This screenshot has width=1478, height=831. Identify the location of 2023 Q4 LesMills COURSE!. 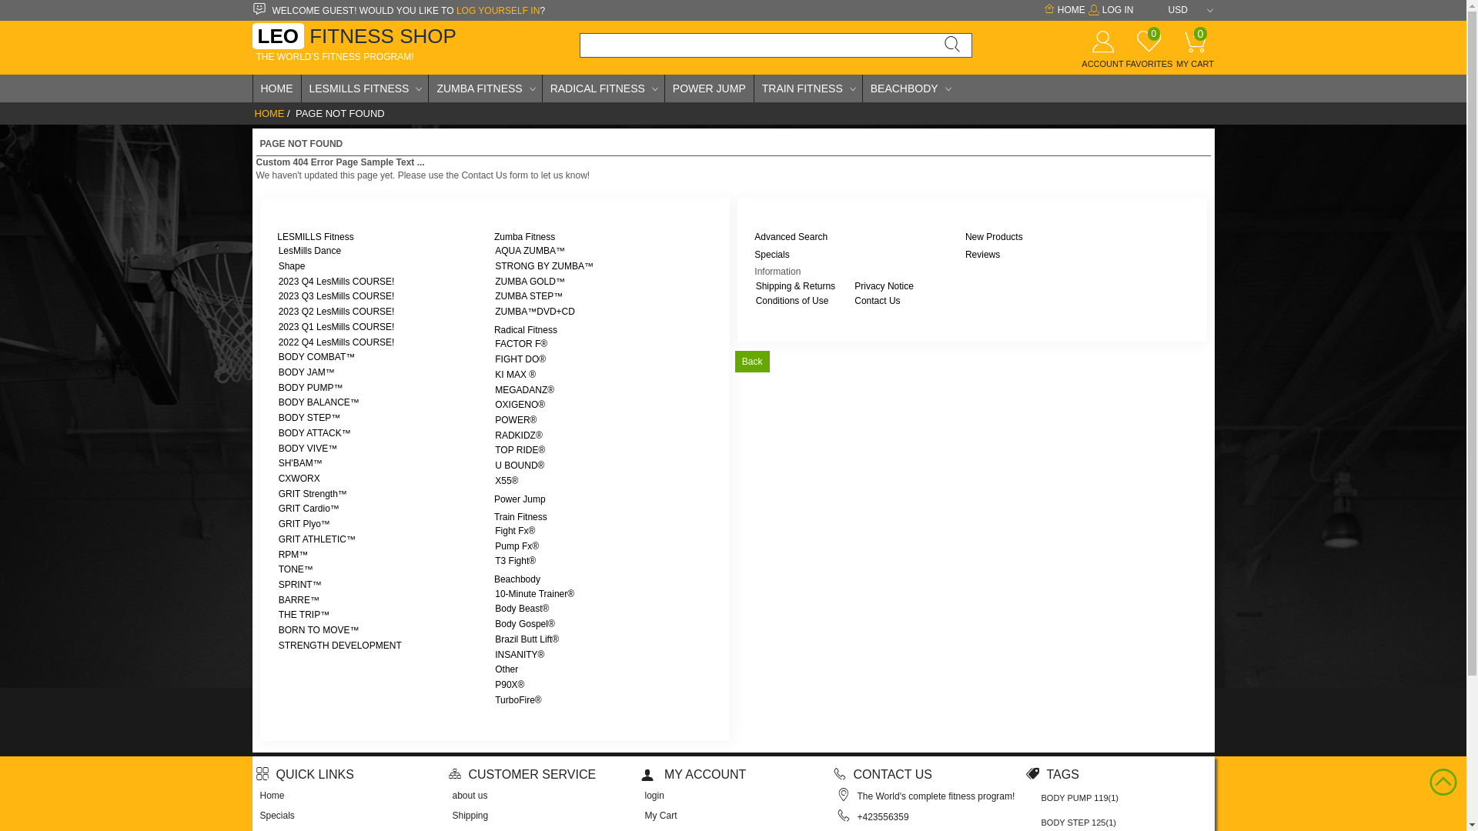
(337, 282).